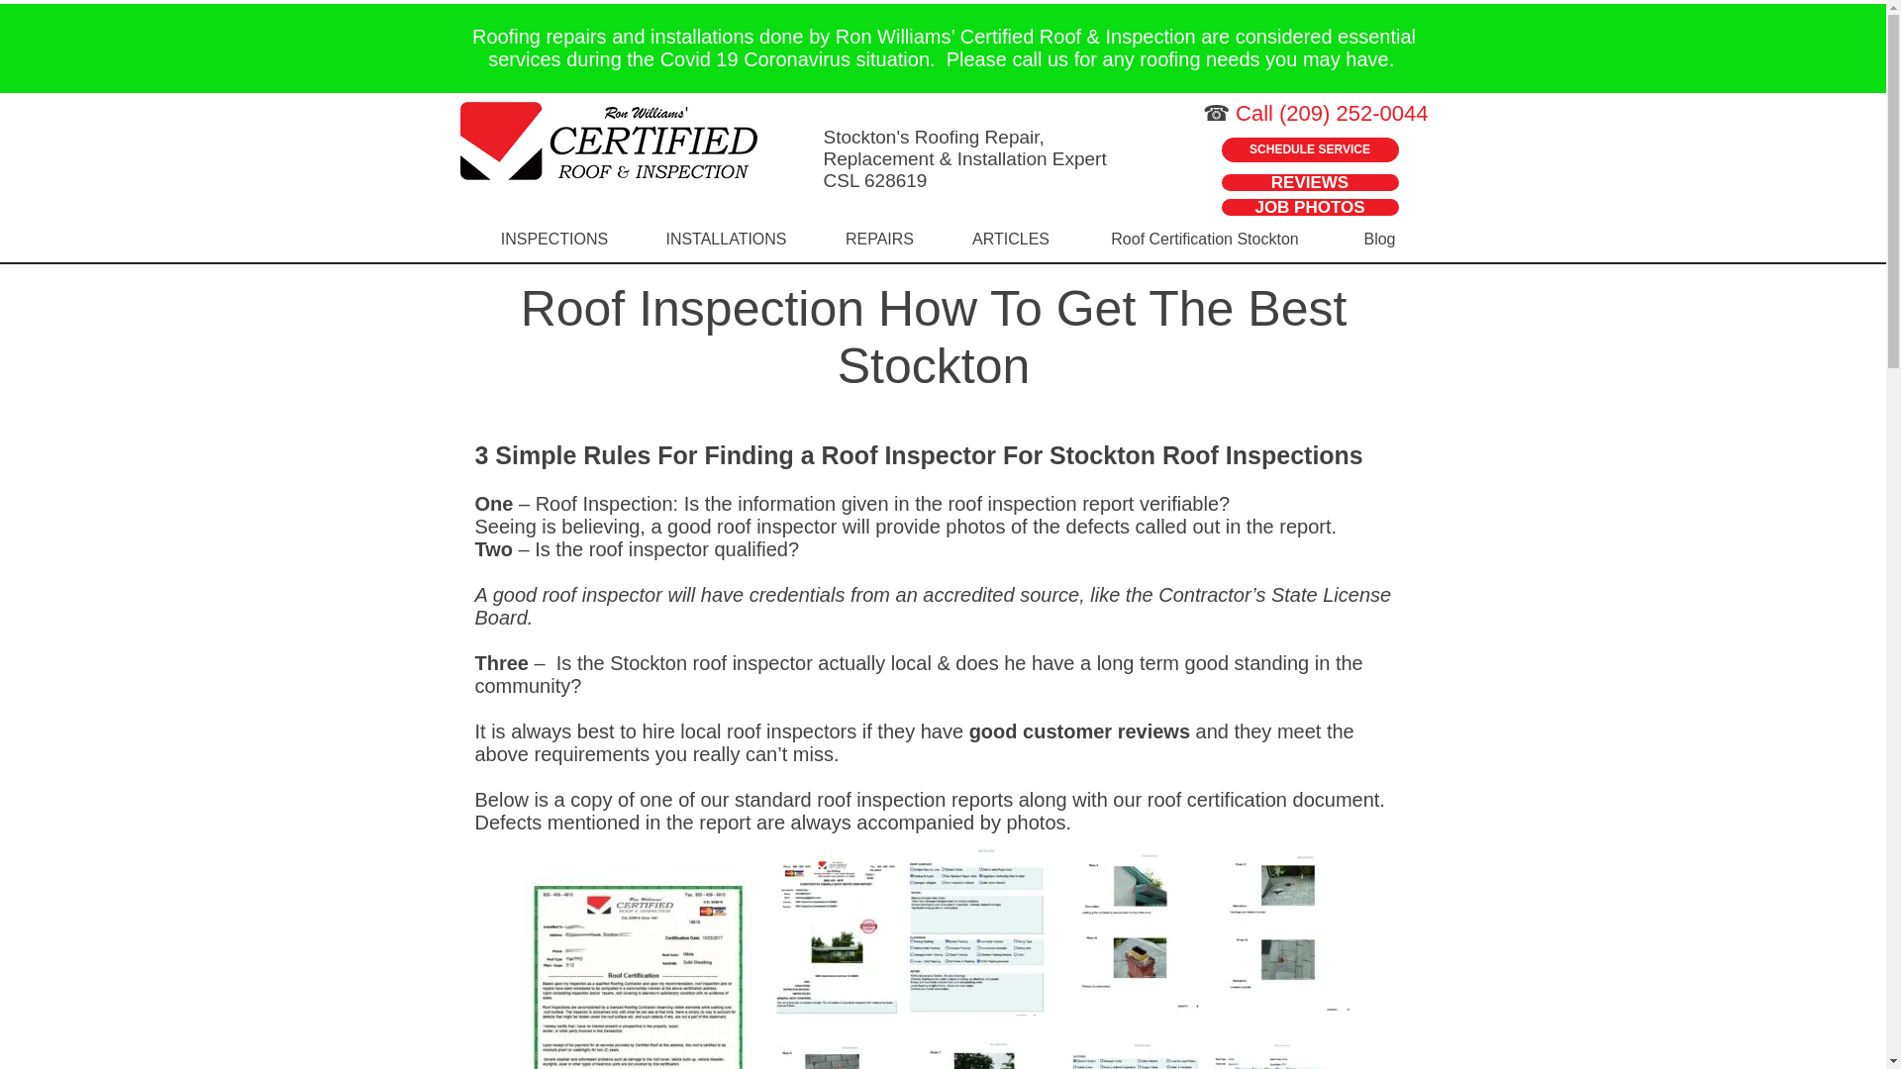  What do you see at coordinates (1311, 150) in the screenshot?
I see `SCHEDULE SERVICE` at bounding box center [1311, 150].